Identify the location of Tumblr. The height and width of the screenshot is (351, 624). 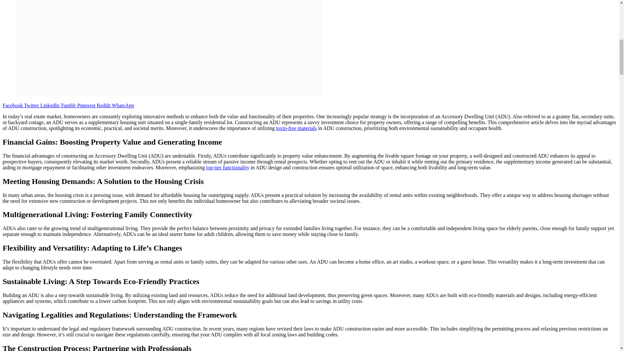
(68, 105).